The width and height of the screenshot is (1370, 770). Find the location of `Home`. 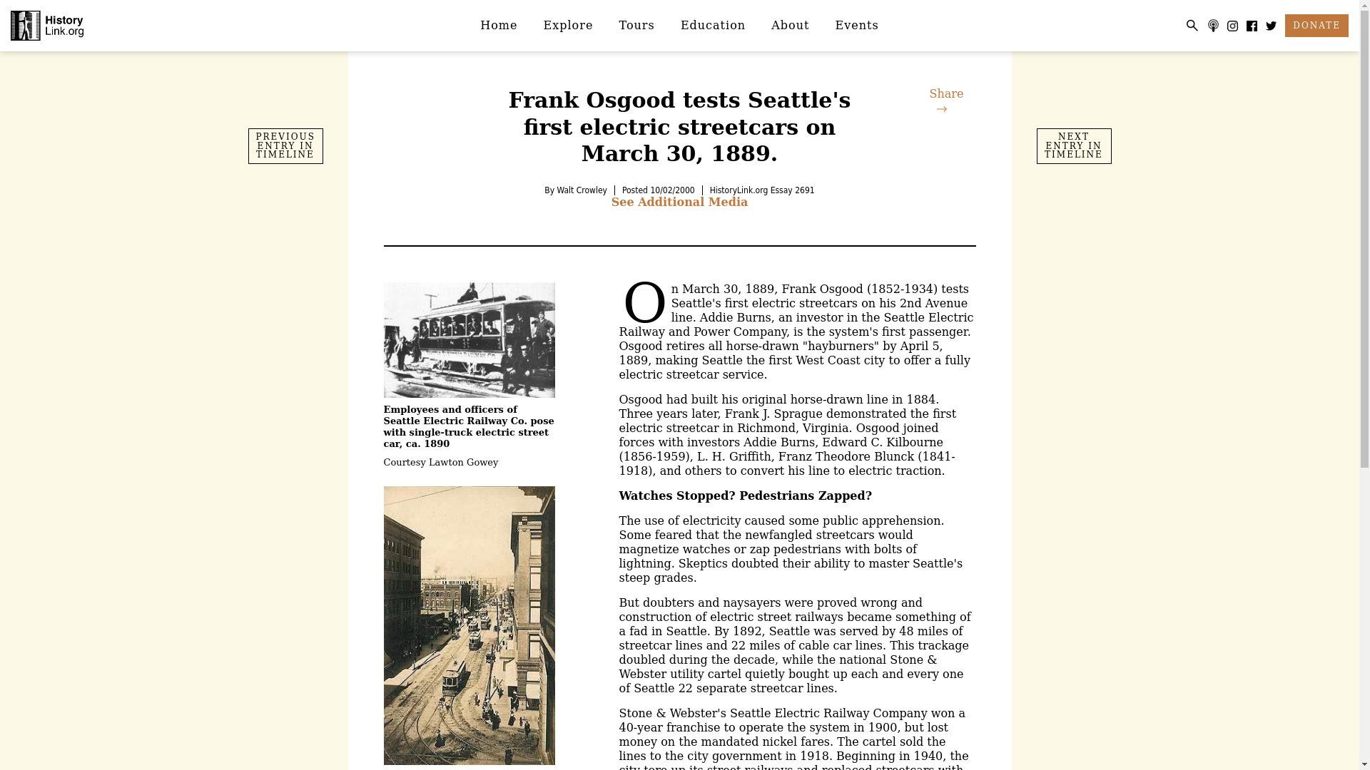

Home is located at coordinates (498, 25).